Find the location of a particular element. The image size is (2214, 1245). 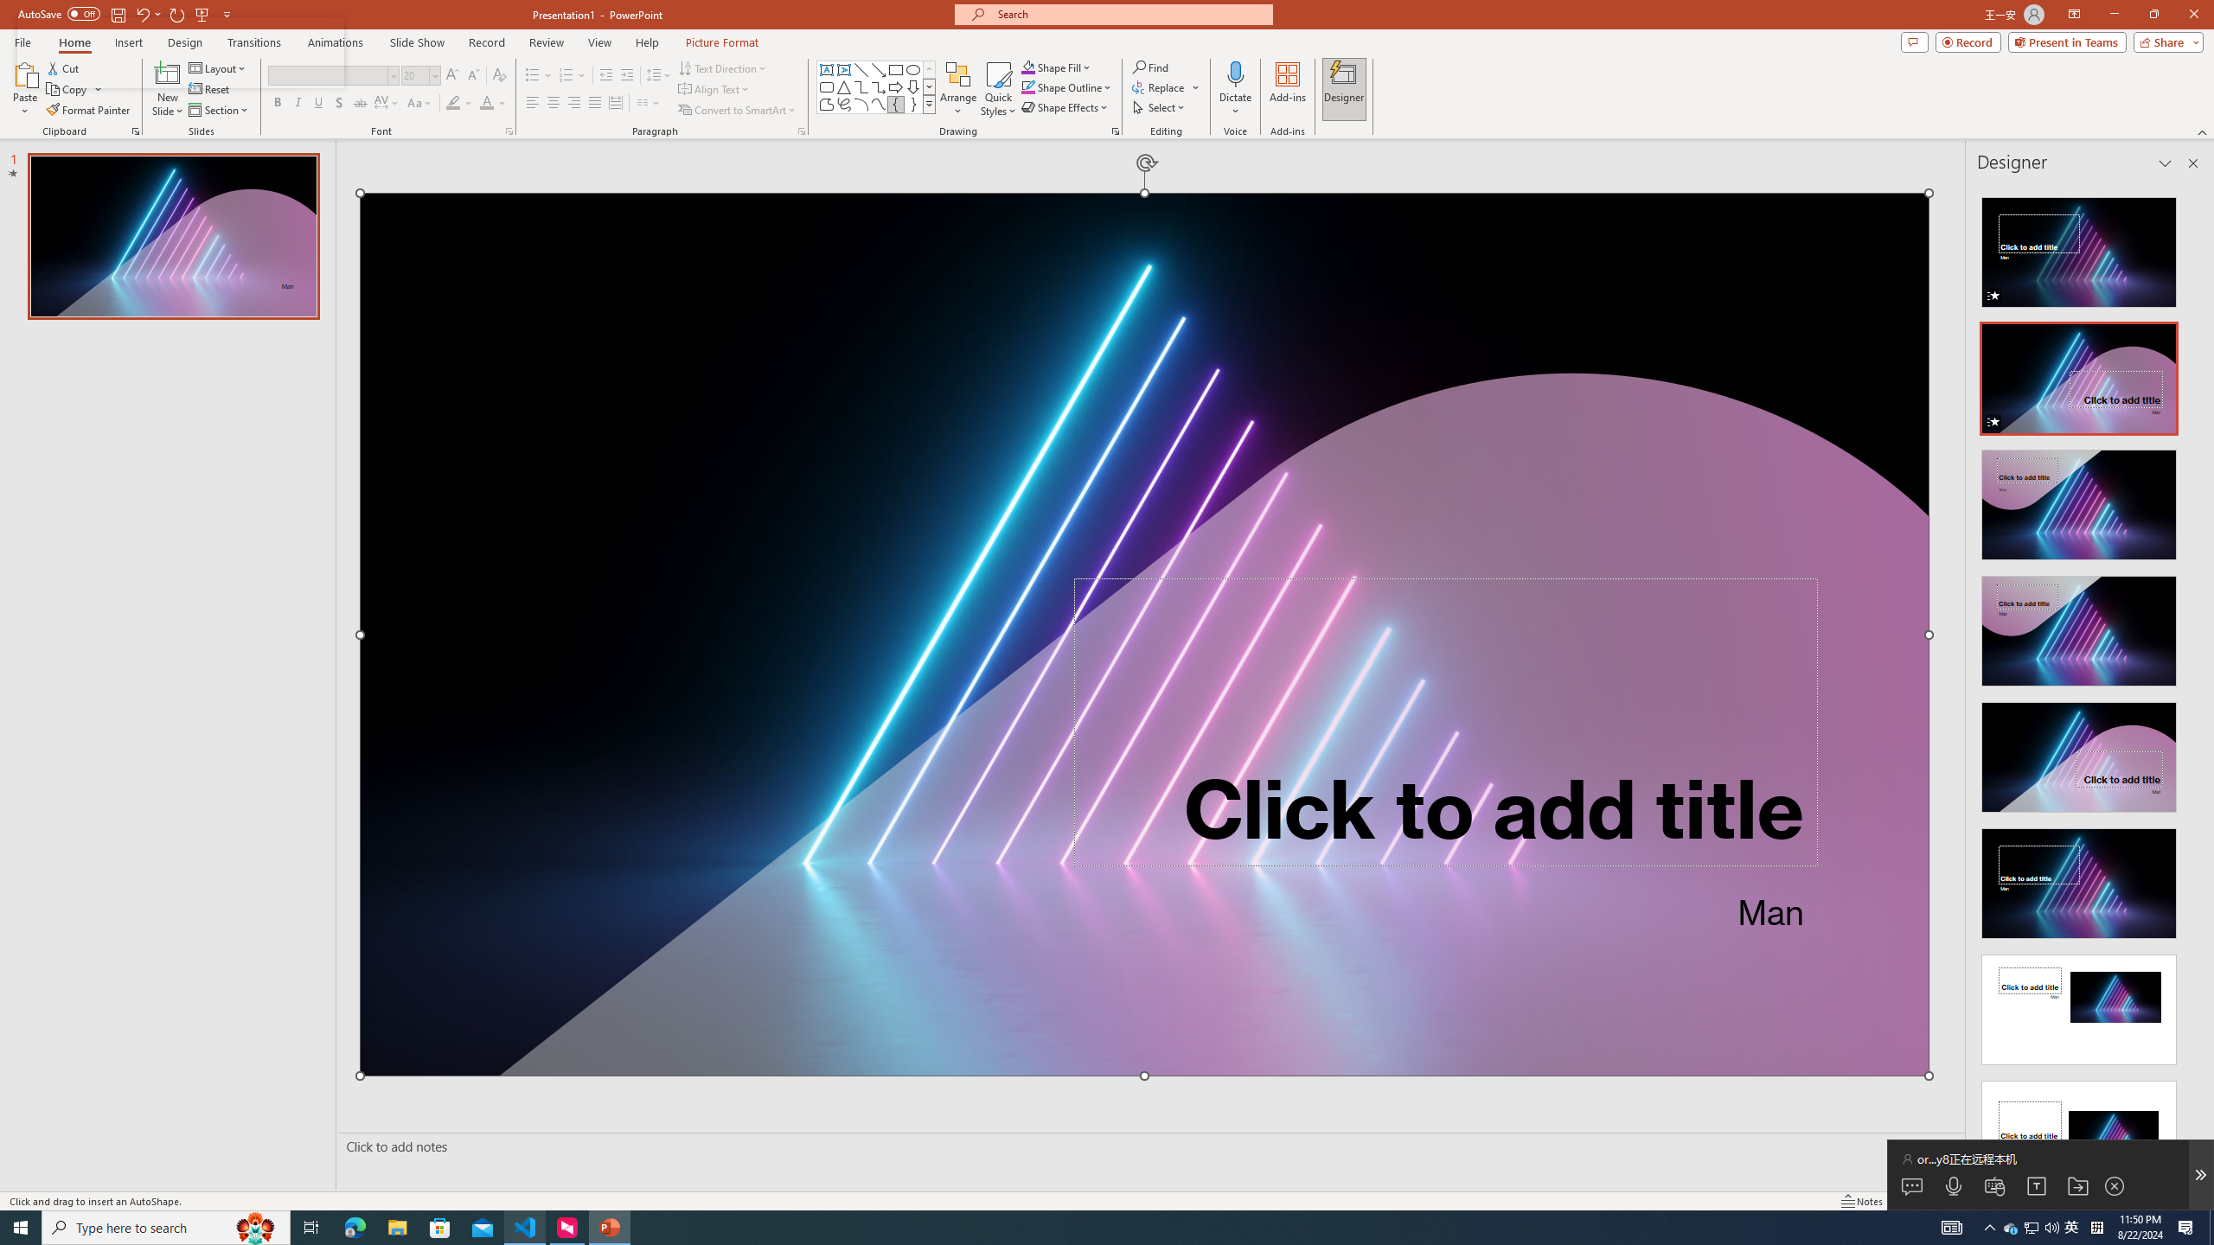

Shape Effects is located at coordinates (1065, 107).